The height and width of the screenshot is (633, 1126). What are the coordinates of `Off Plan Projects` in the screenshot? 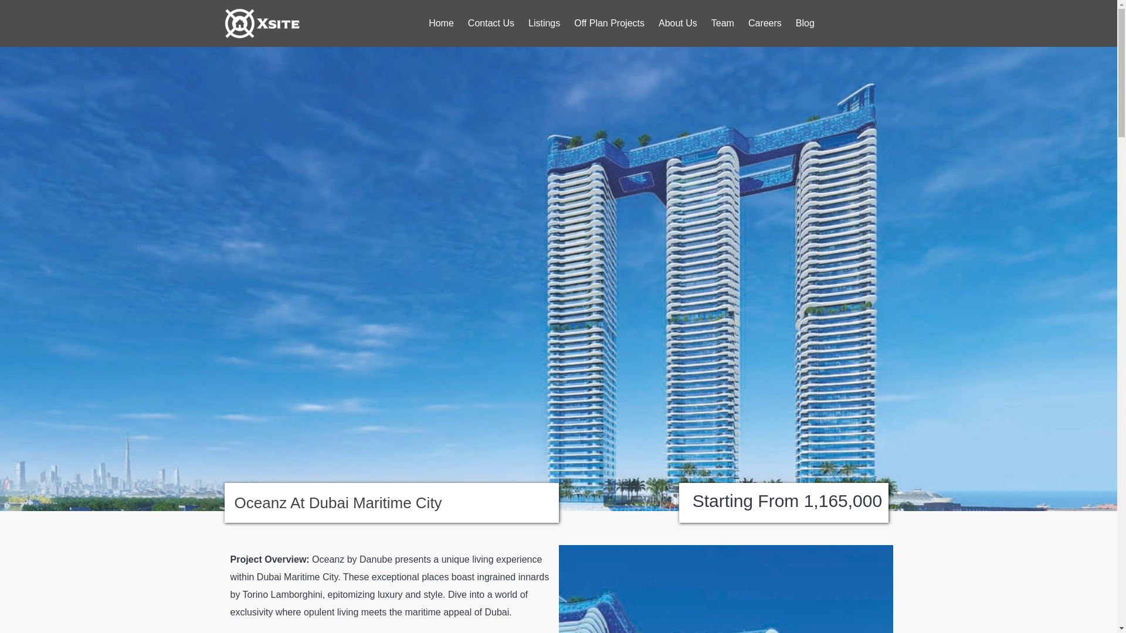 It's located at (609, 23).